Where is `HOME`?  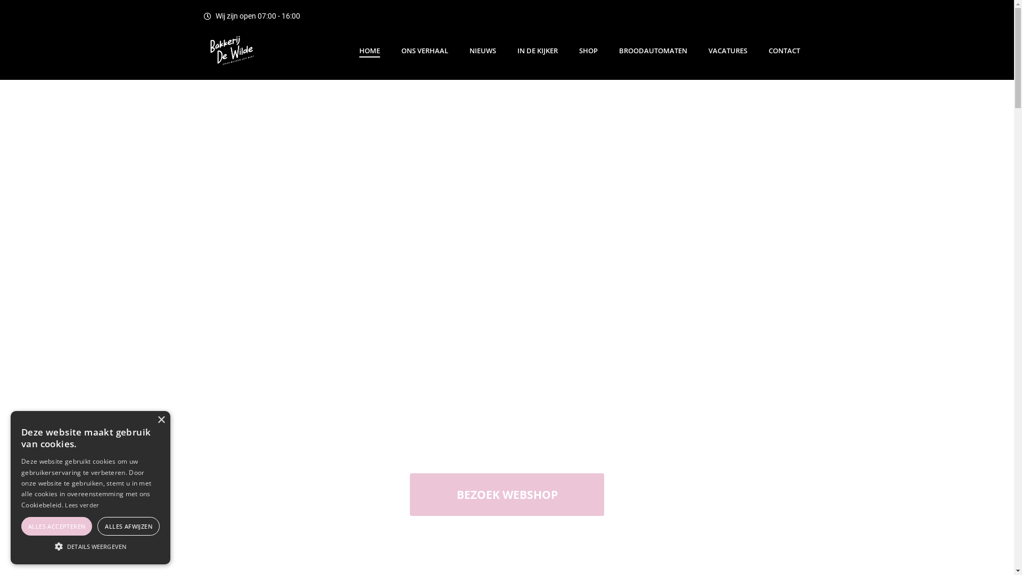 HOME is located at coordinates (369, 47).